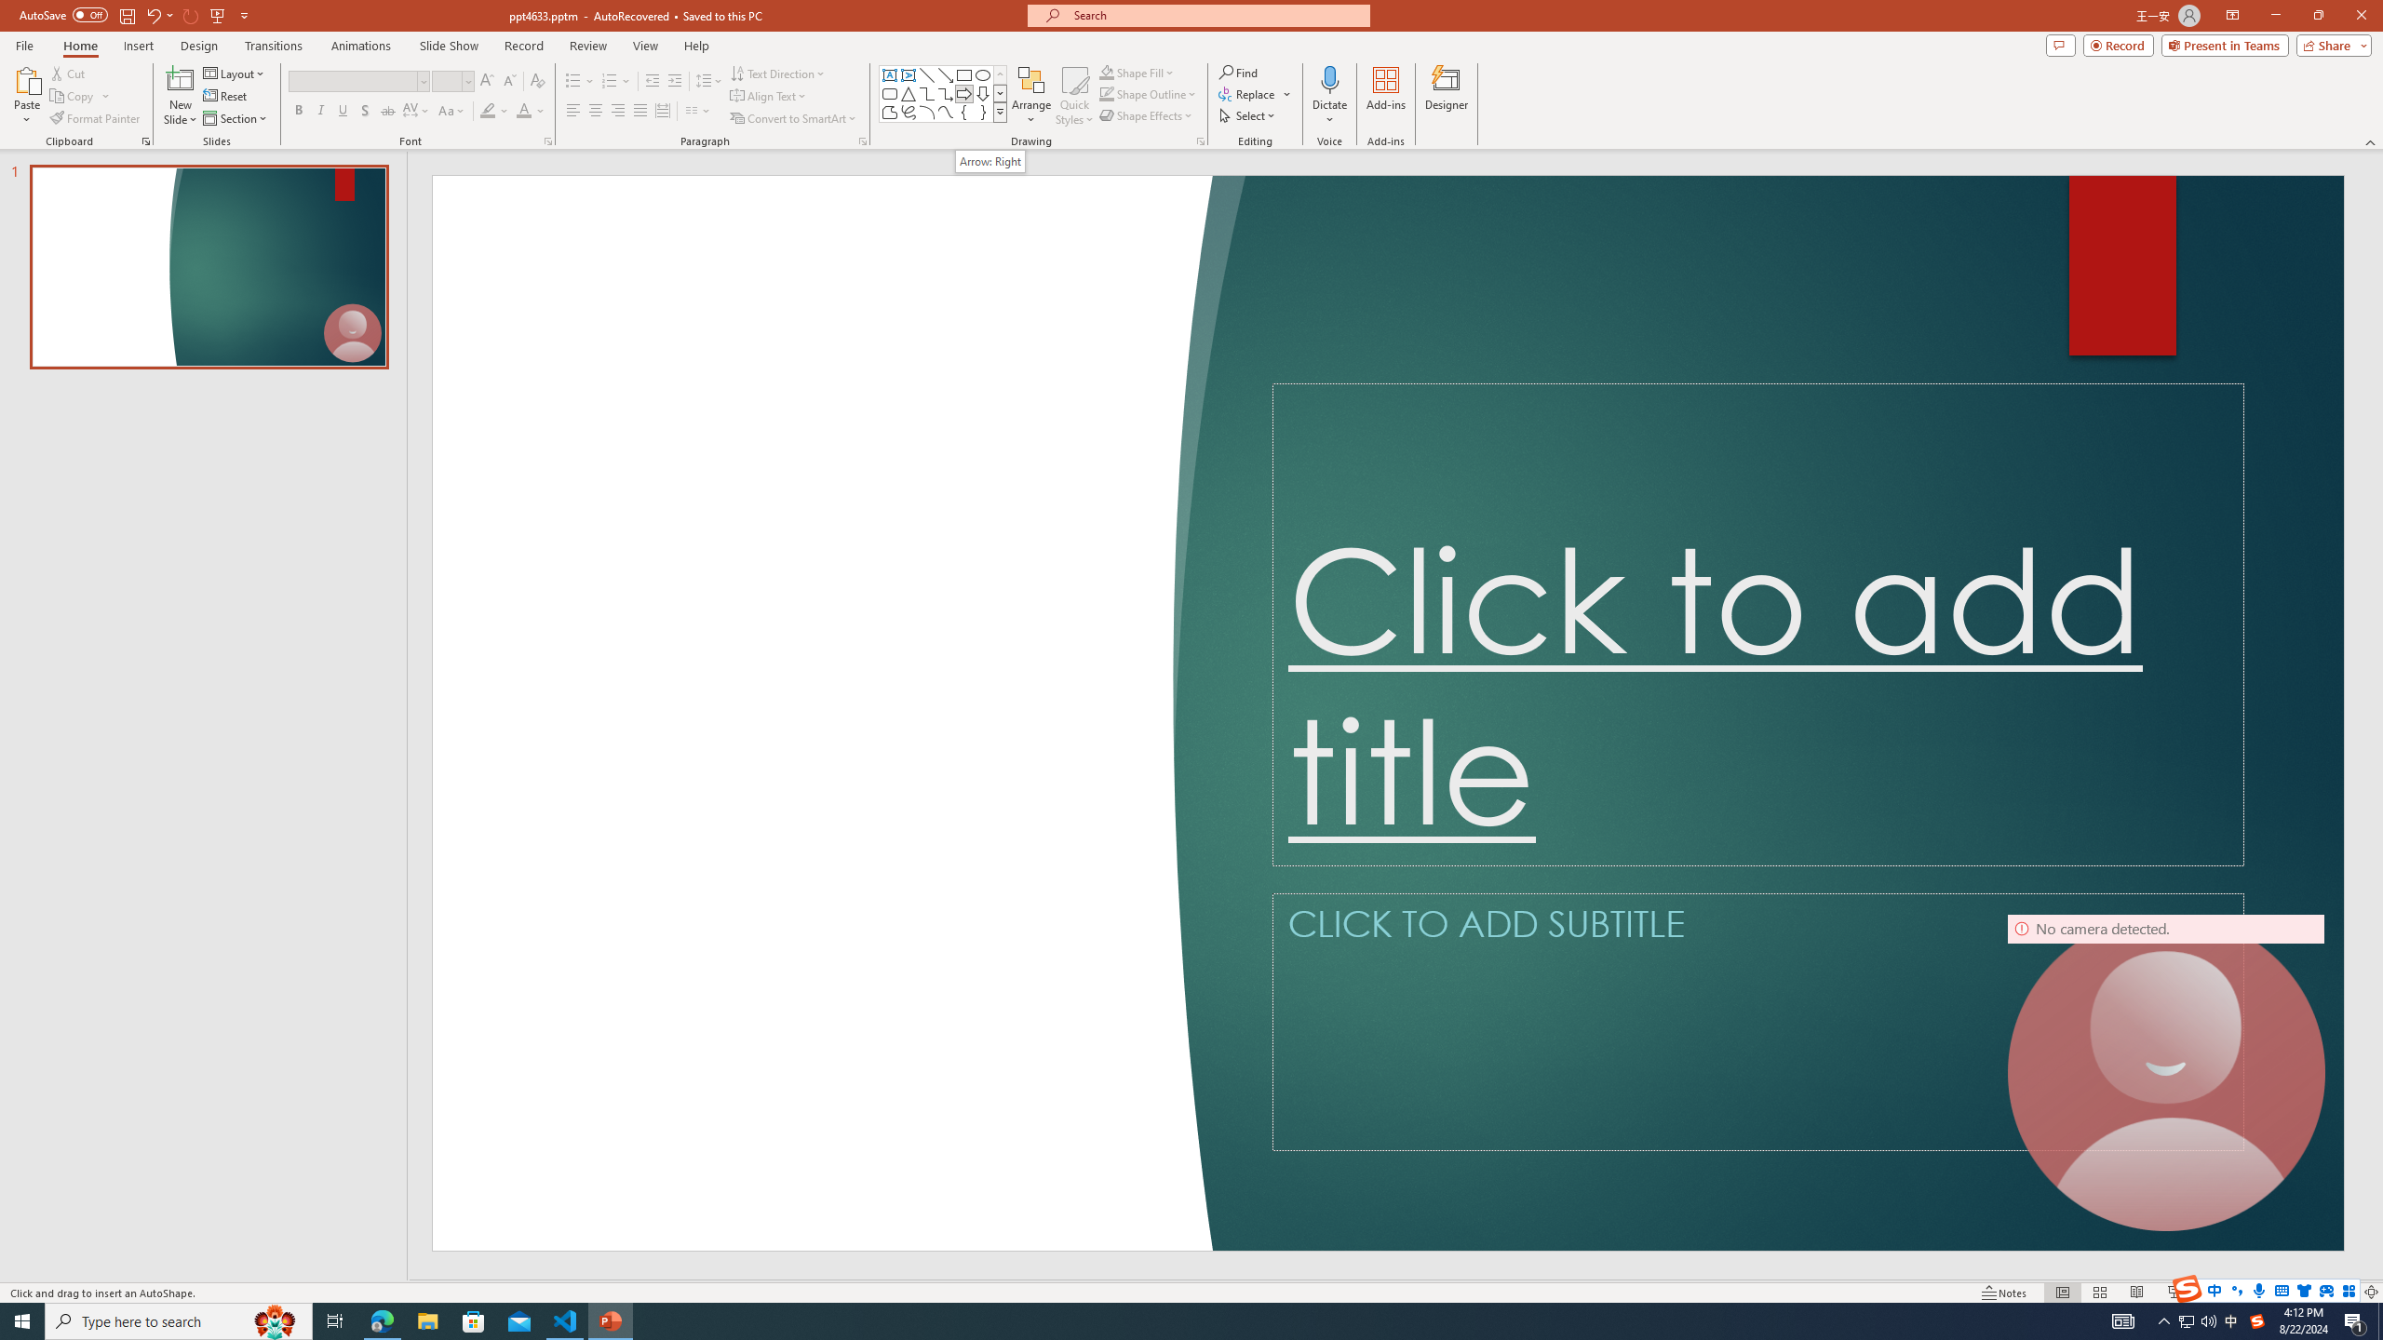 The image size is (2383, 1340). I want to click on Freeform: Shape, so click(890, 112).